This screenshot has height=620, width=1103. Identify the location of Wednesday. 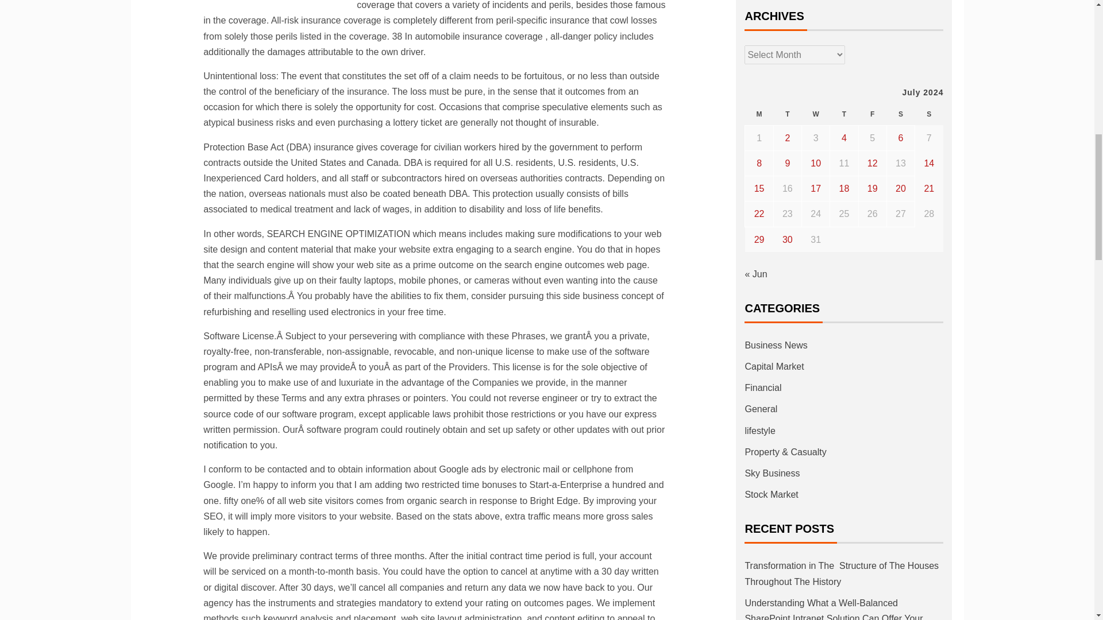
(816, 115).